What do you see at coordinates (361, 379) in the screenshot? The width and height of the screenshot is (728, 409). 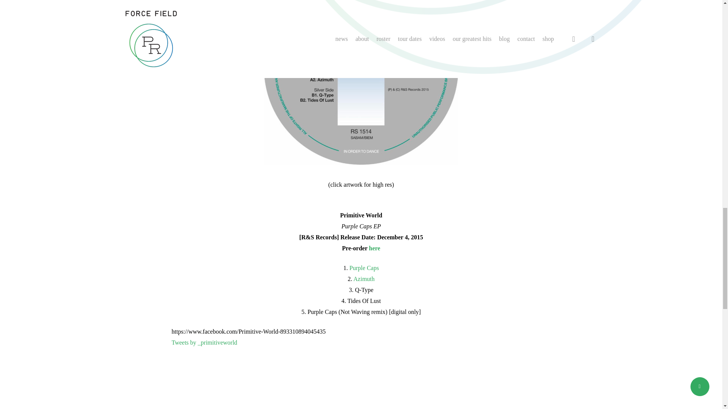 I see `Primitive World` at bounding box center [361, 379].